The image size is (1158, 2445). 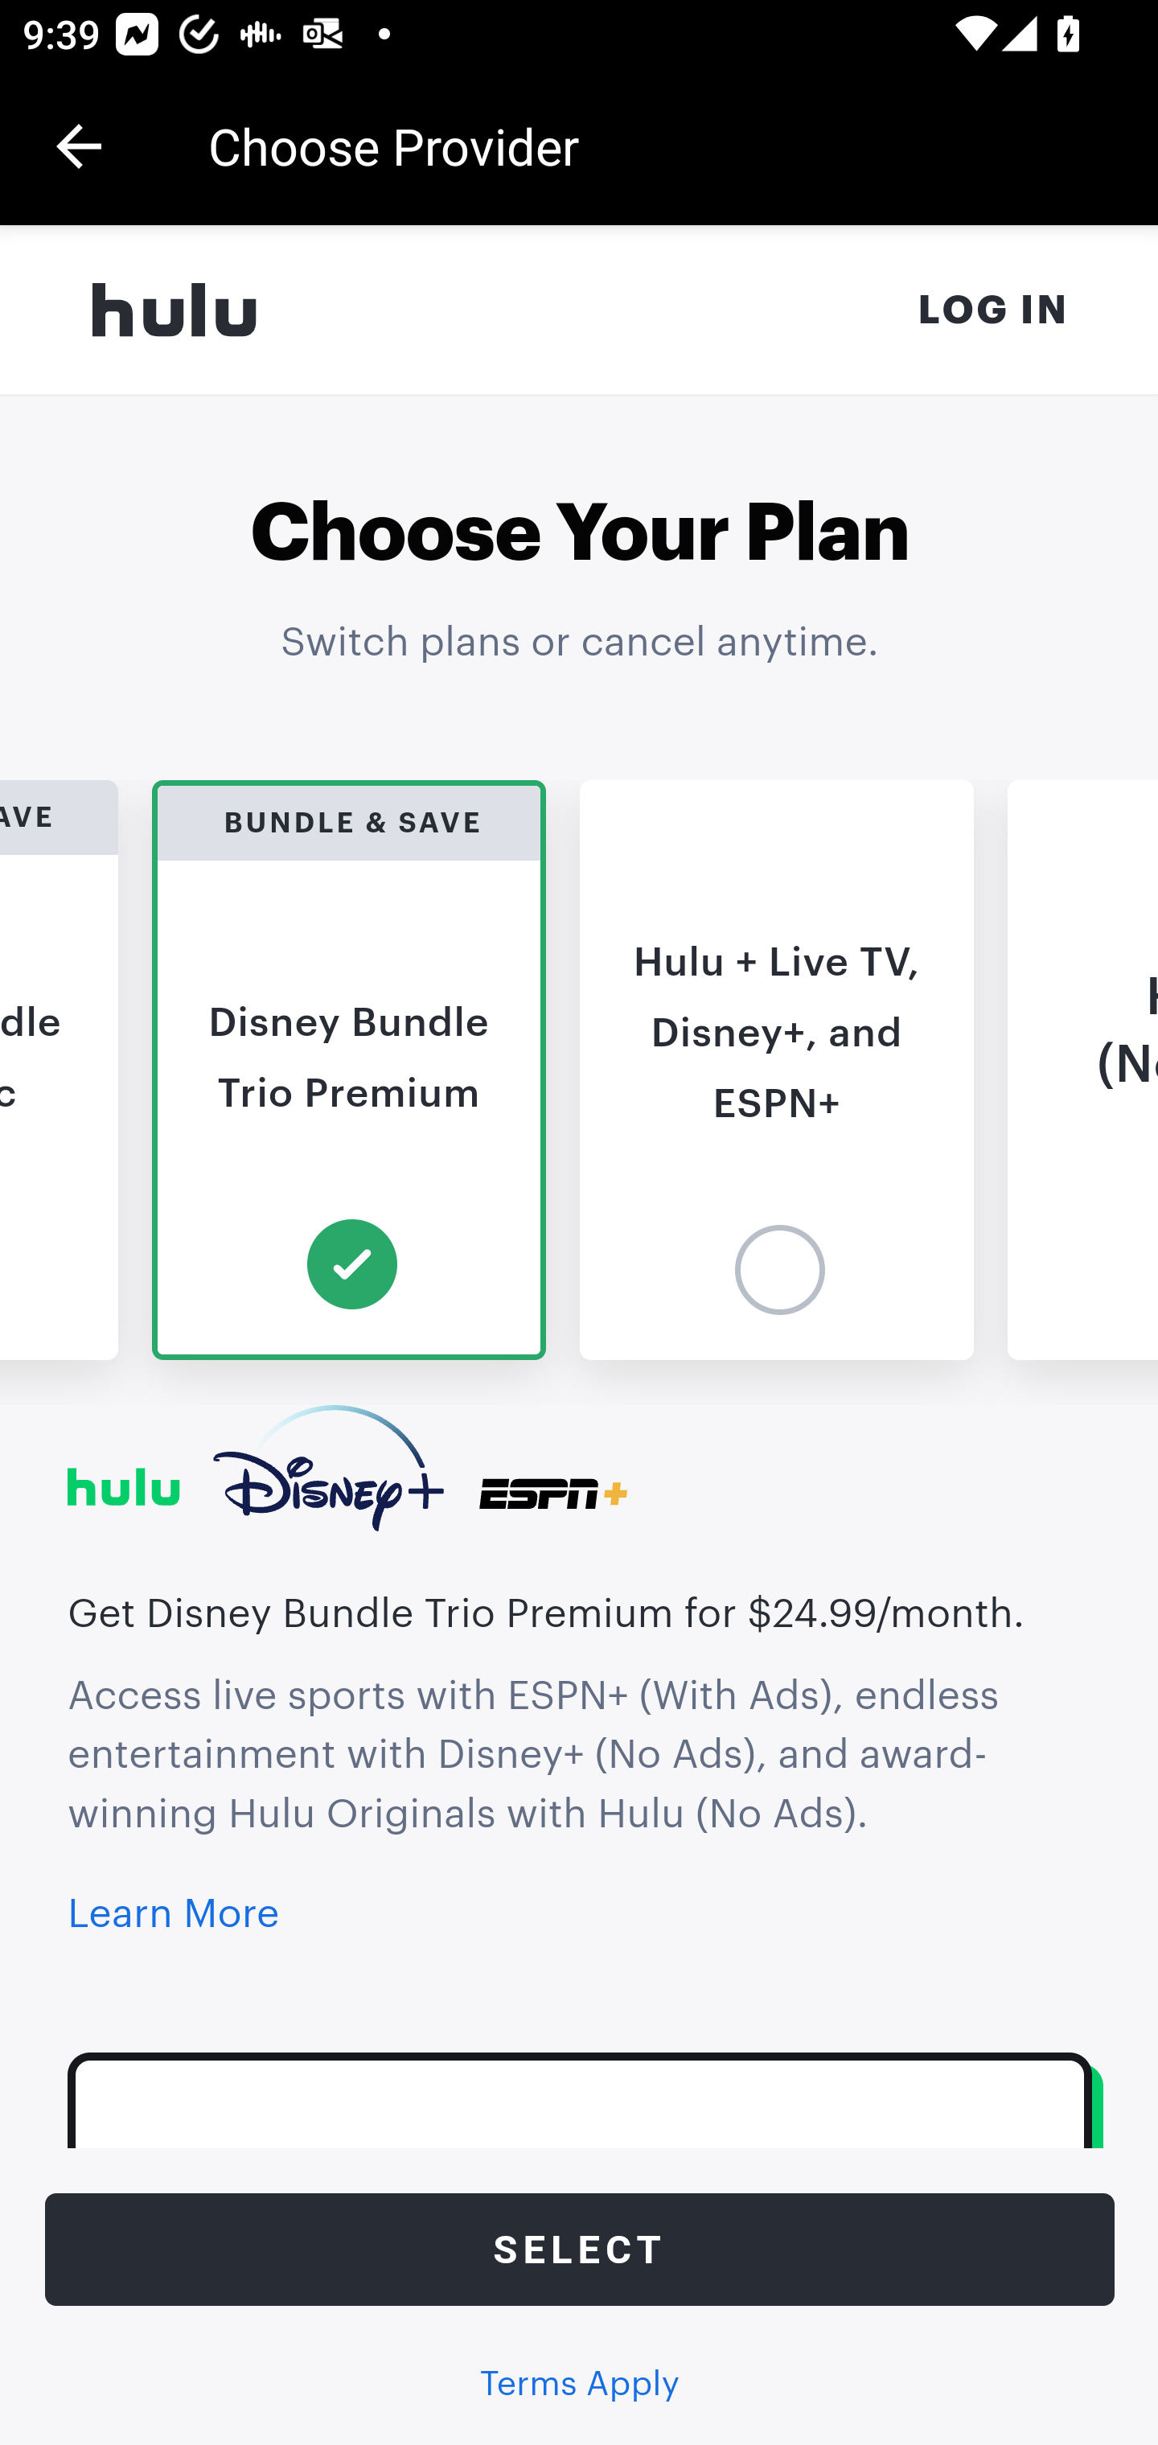 What do you see at coordinates (350, 1070) in the screenshot?
I see `BUNDLE & SAVE Disney Bundle Trio Premium` at bounding box center [350, 1070].